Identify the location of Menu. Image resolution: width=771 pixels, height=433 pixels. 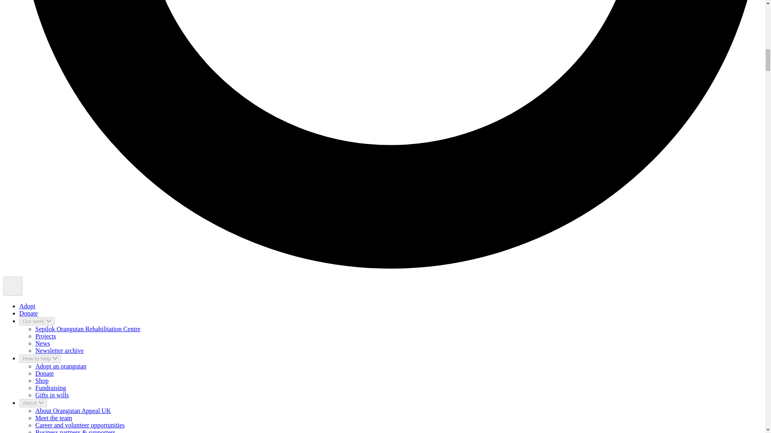
(12, 286).